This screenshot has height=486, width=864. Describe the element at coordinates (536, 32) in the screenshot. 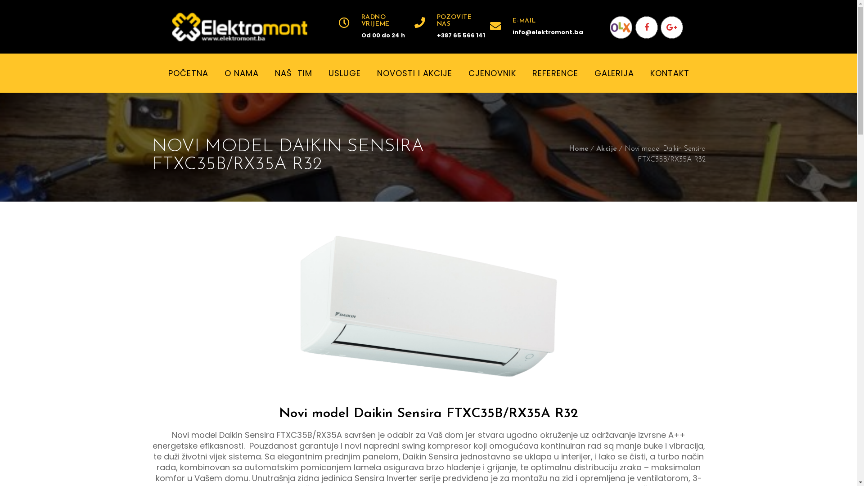

I see `info@elektromont.ba` at that location.